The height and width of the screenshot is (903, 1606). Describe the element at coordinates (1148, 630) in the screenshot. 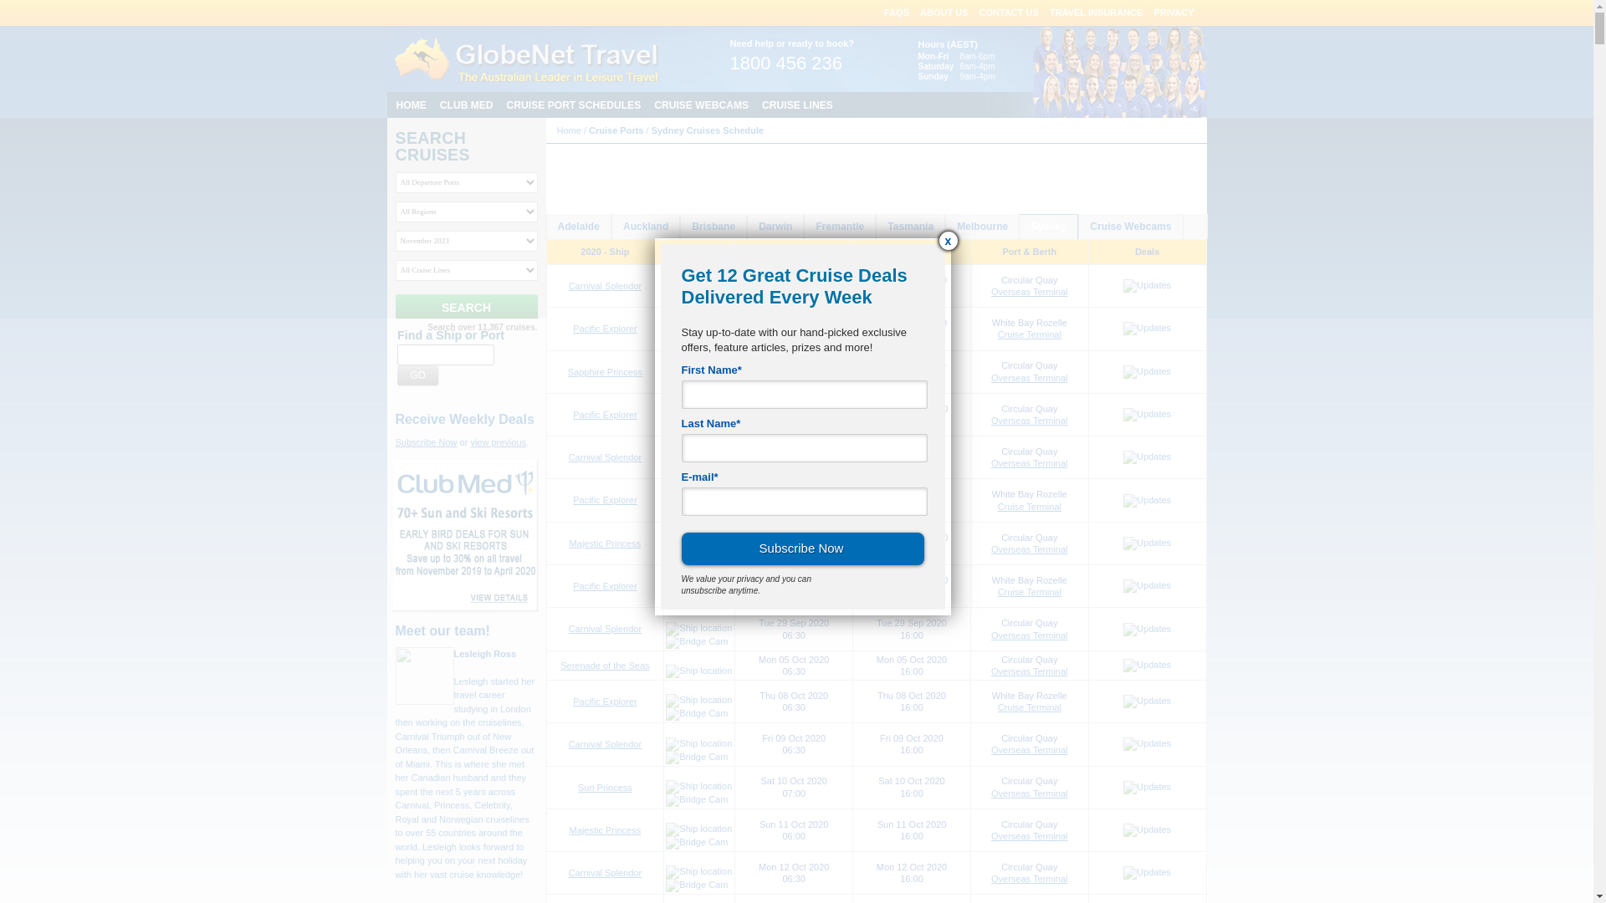

I see `Updates` at that location.